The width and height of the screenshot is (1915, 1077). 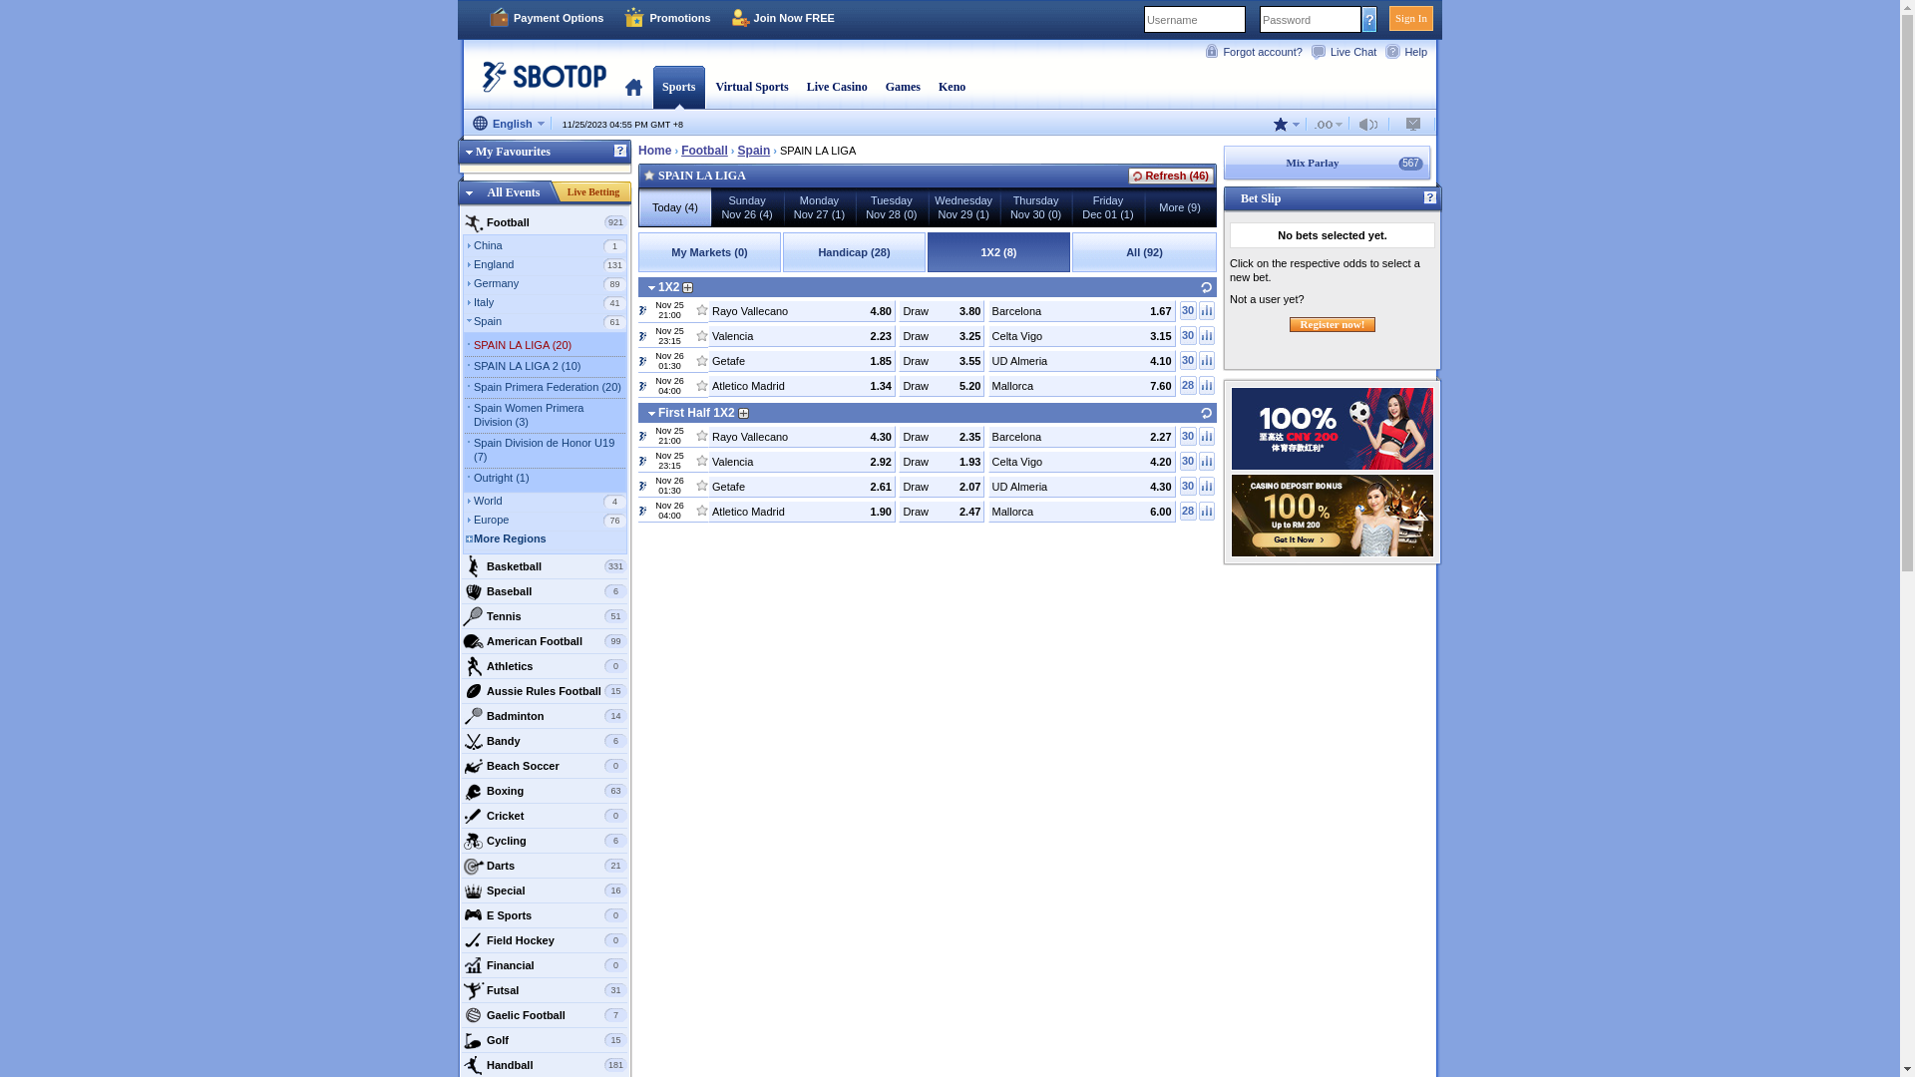 I want to click on Help, so click(x=1410, y=52).